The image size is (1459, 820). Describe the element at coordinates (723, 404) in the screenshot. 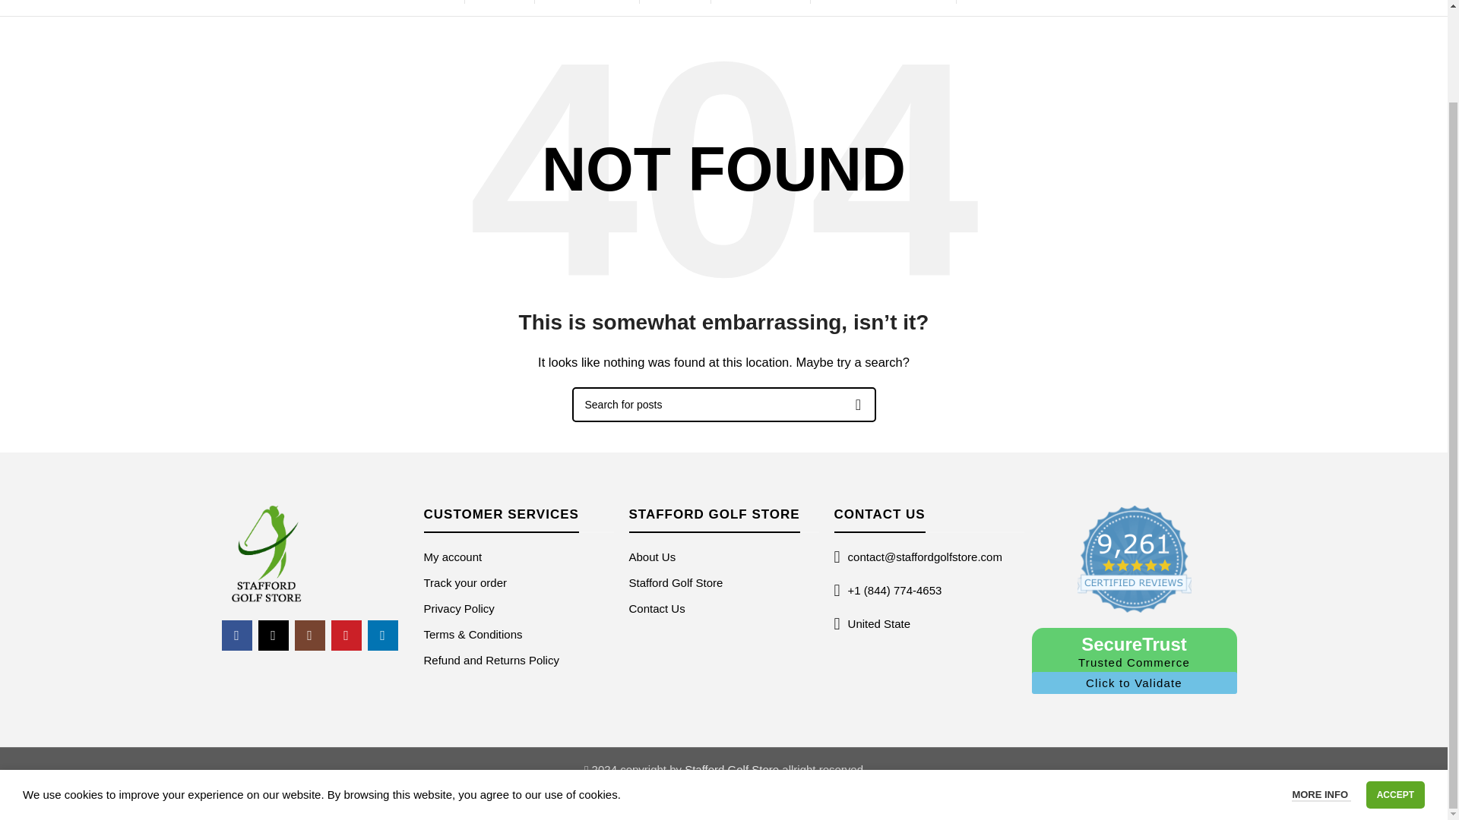

I see `Search for posts` at that location.